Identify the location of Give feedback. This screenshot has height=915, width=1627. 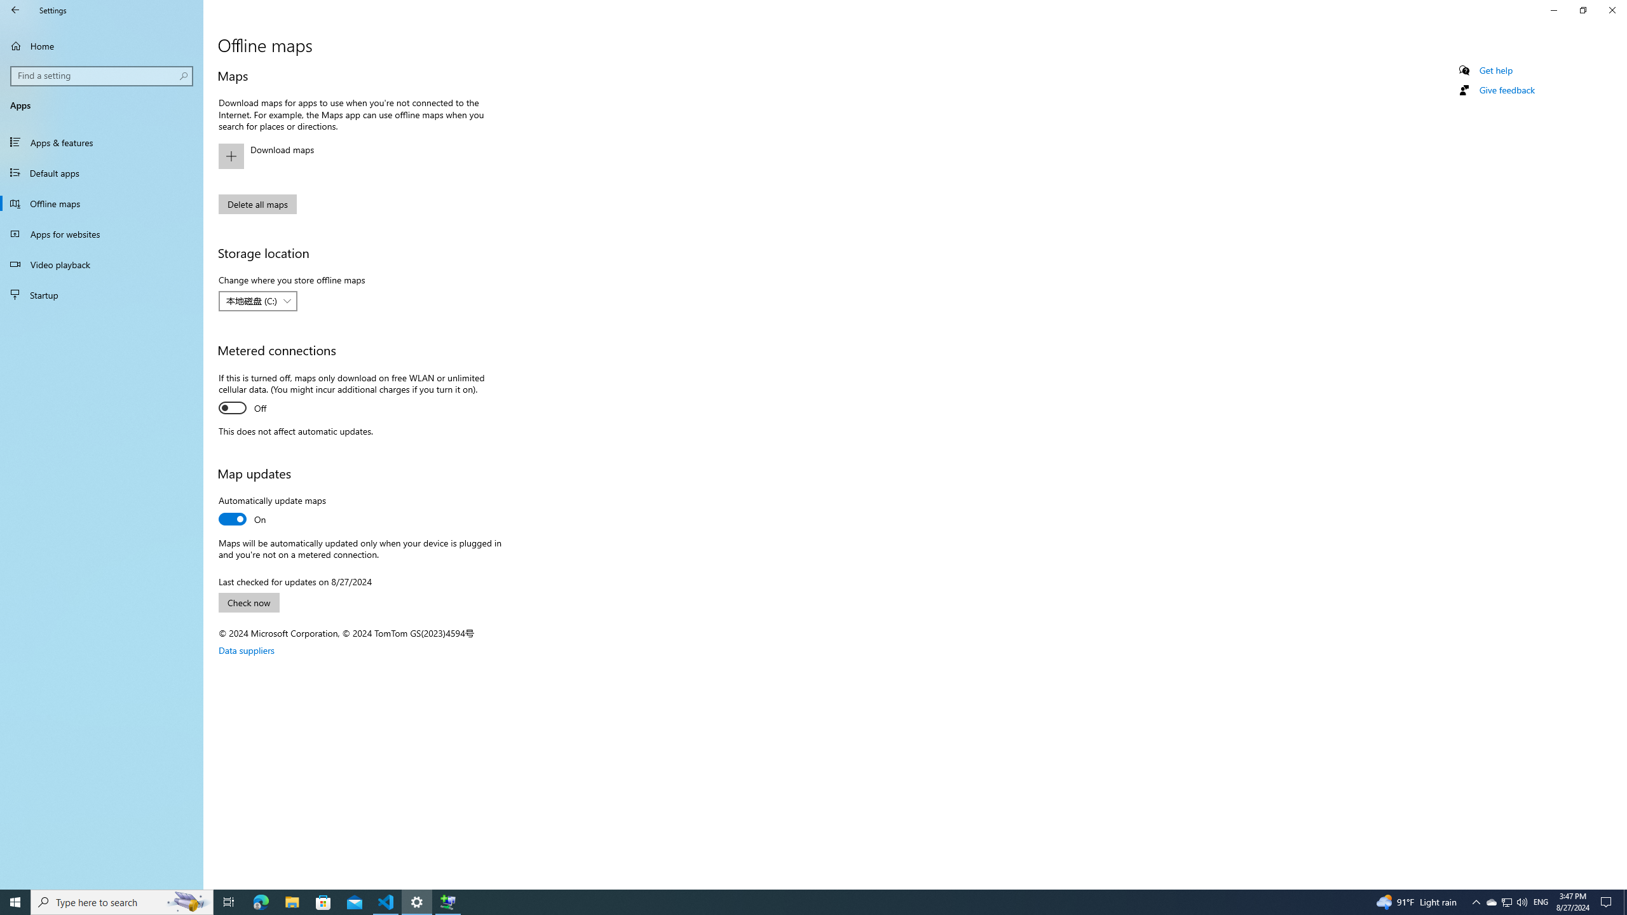
(1506, 90).